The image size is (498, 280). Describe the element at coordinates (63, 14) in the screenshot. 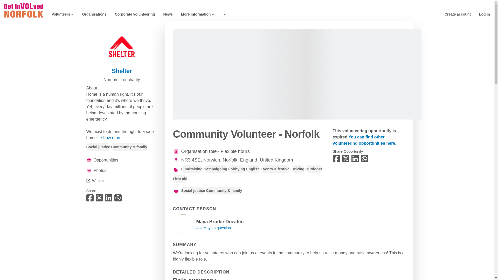

I see `Volunteers` at that location.